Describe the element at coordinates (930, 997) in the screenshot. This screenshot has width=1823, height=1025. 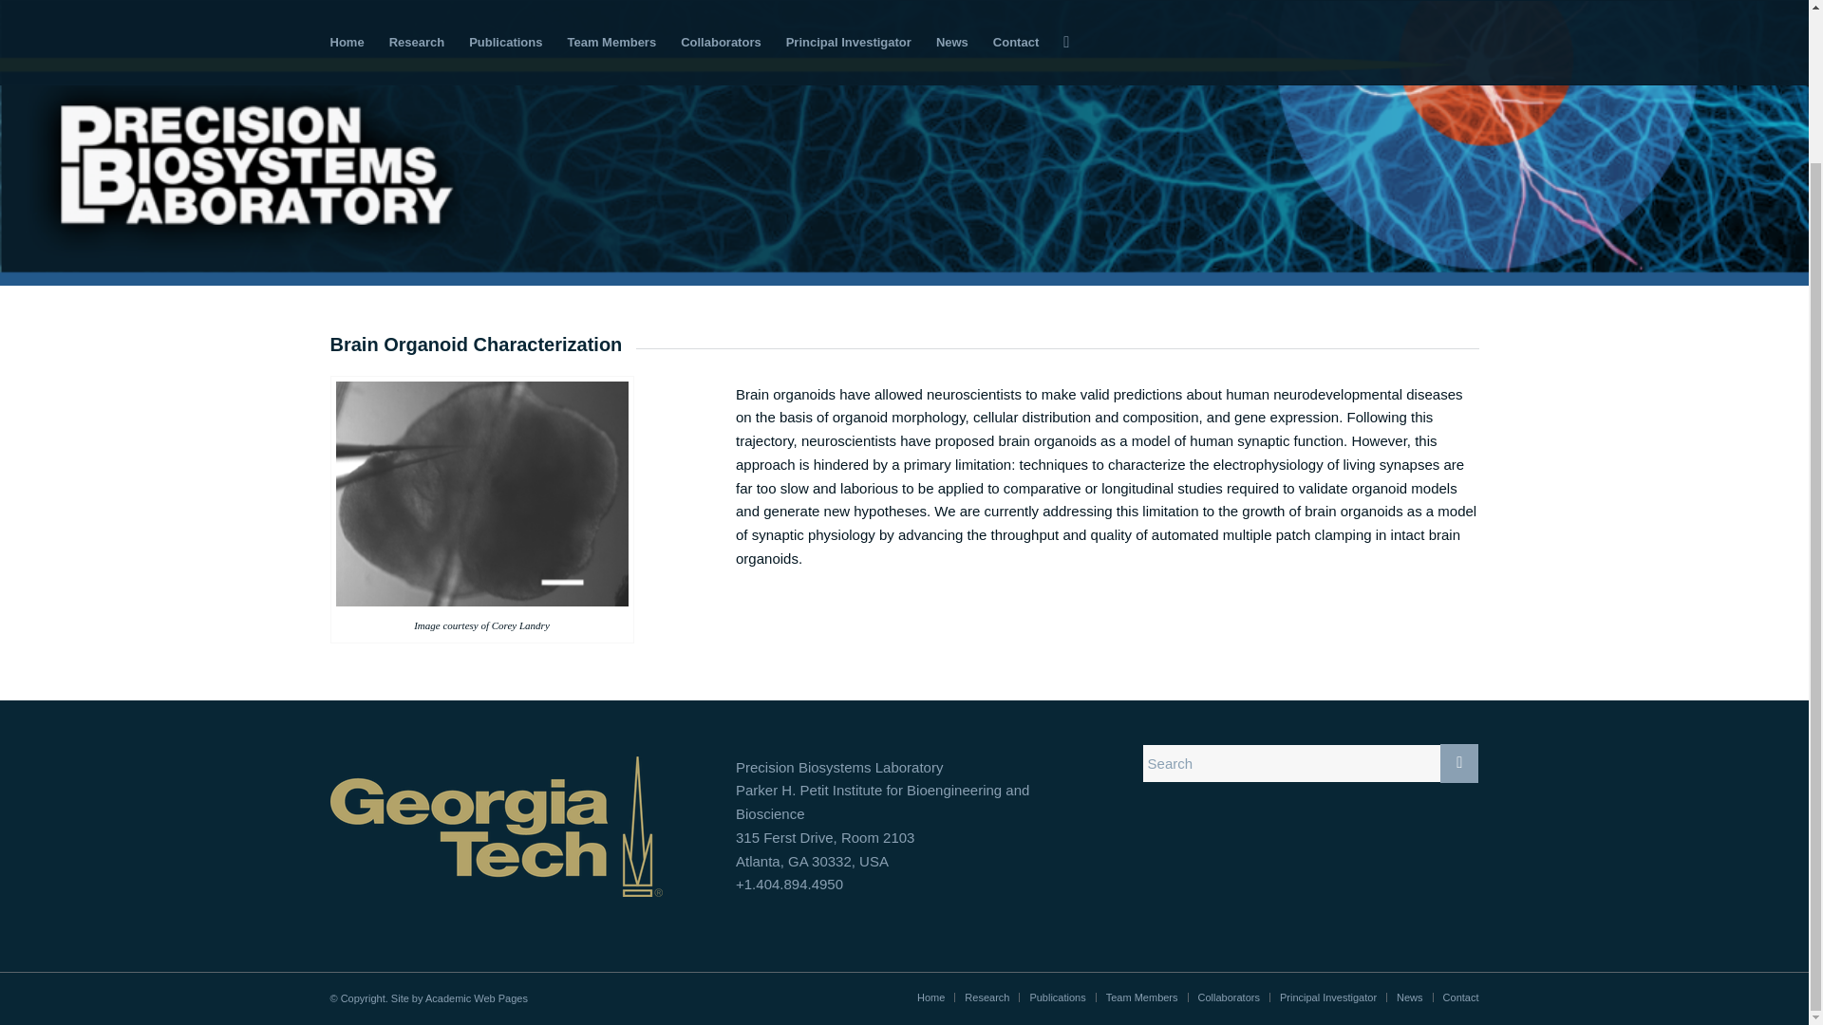
I see `Home` at that location.